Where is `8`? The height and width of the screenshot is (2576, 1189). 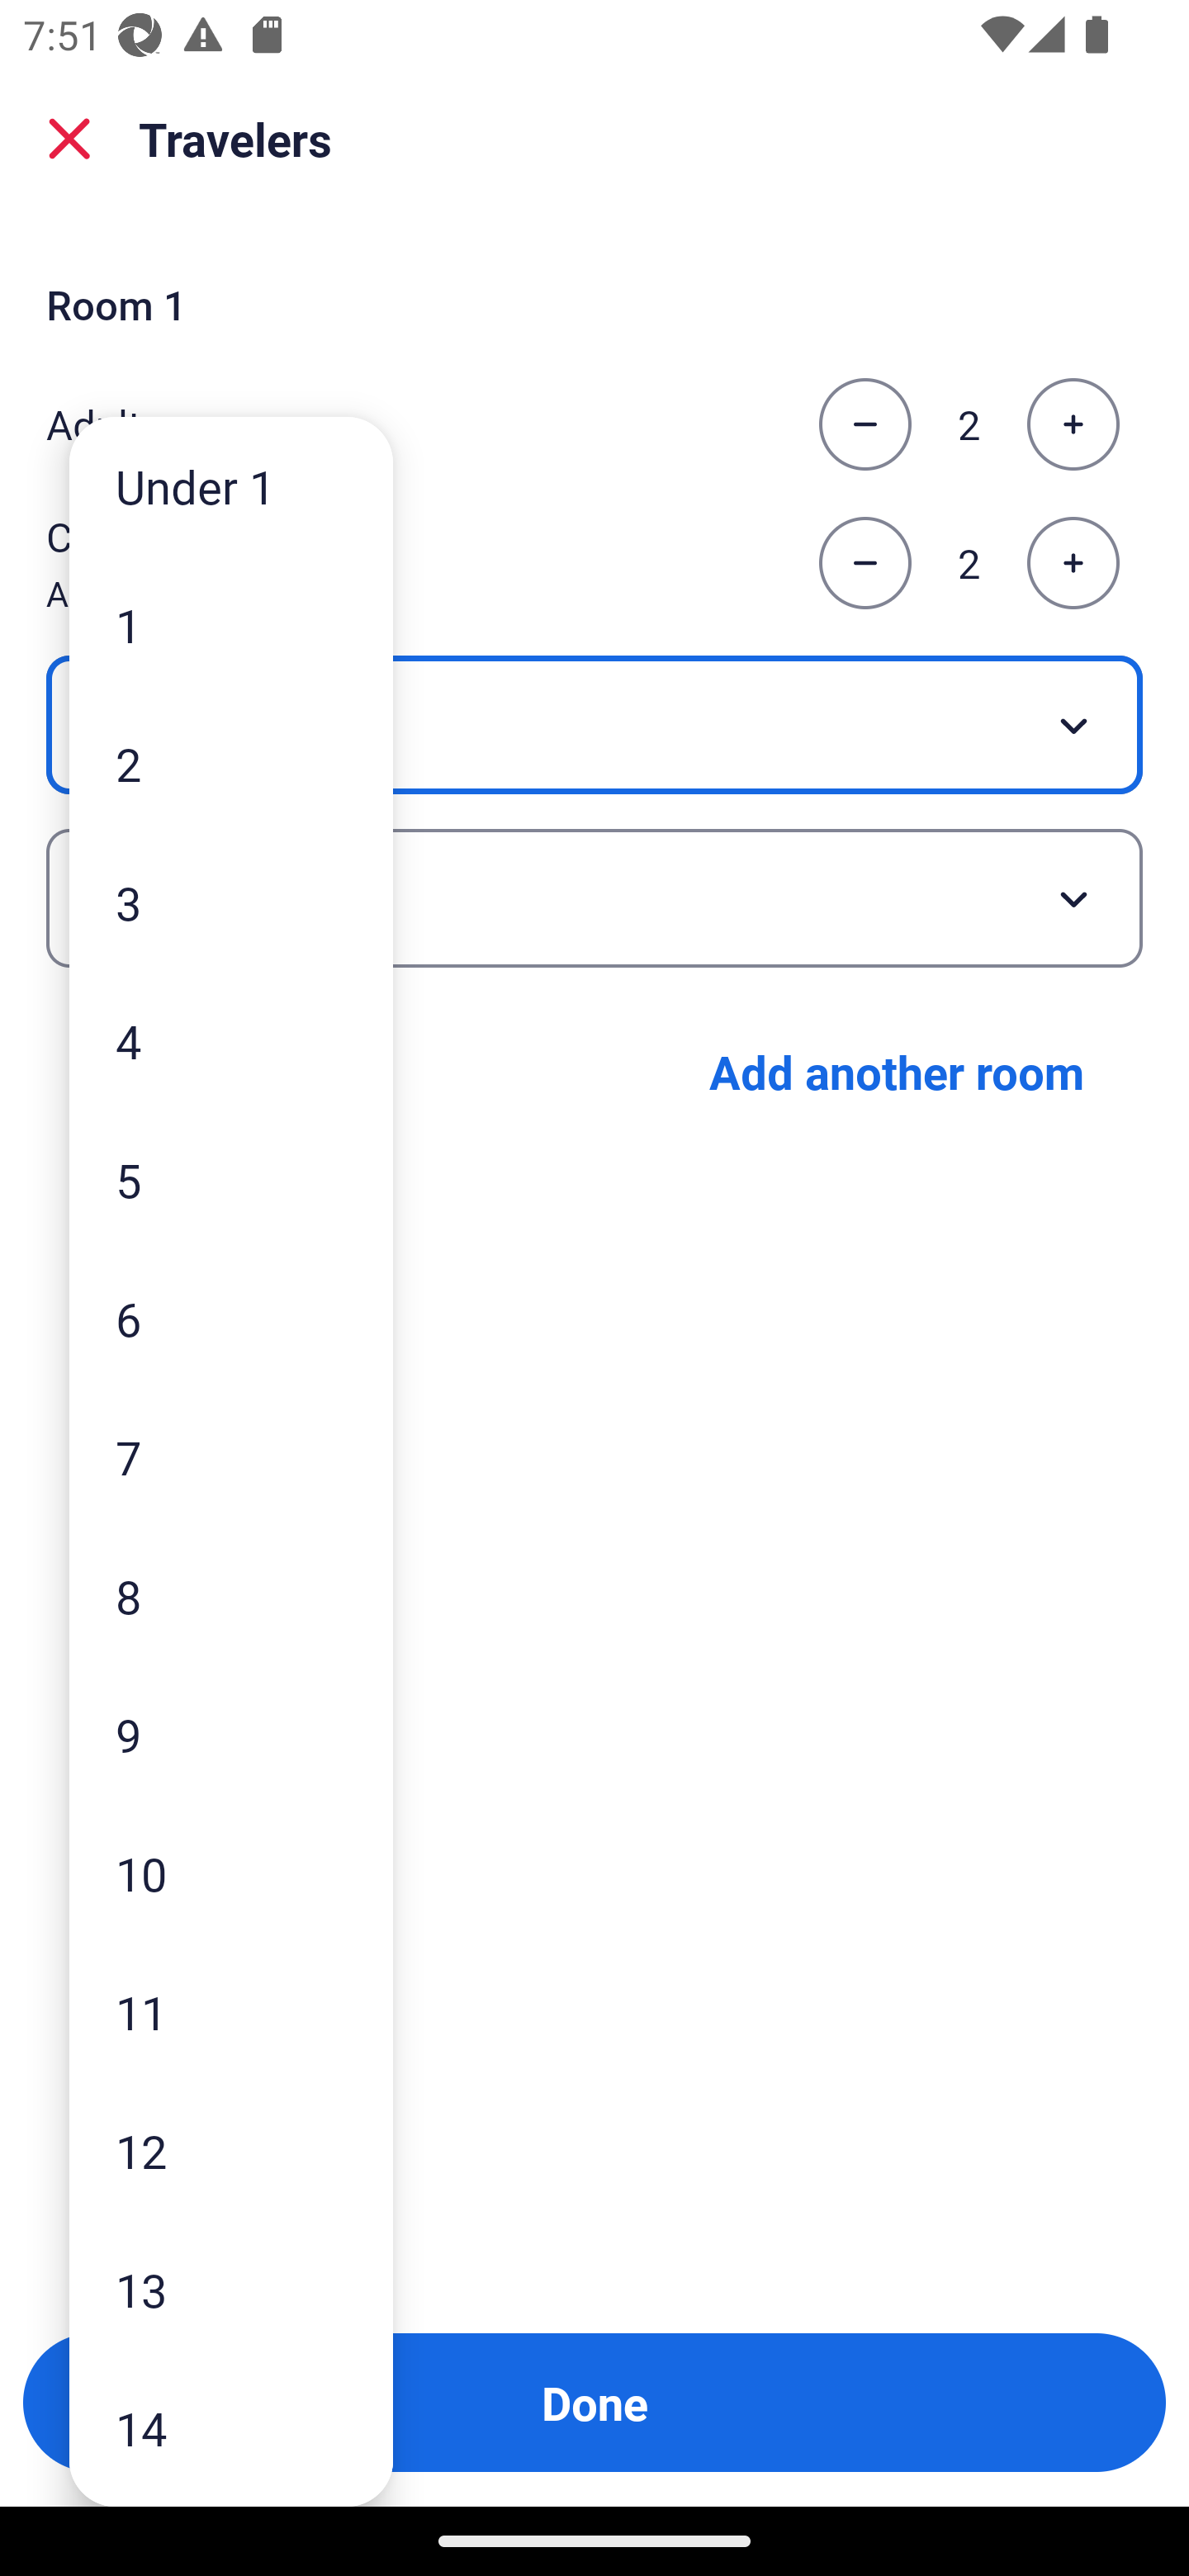 8 is located at coordinates (231, 1595).